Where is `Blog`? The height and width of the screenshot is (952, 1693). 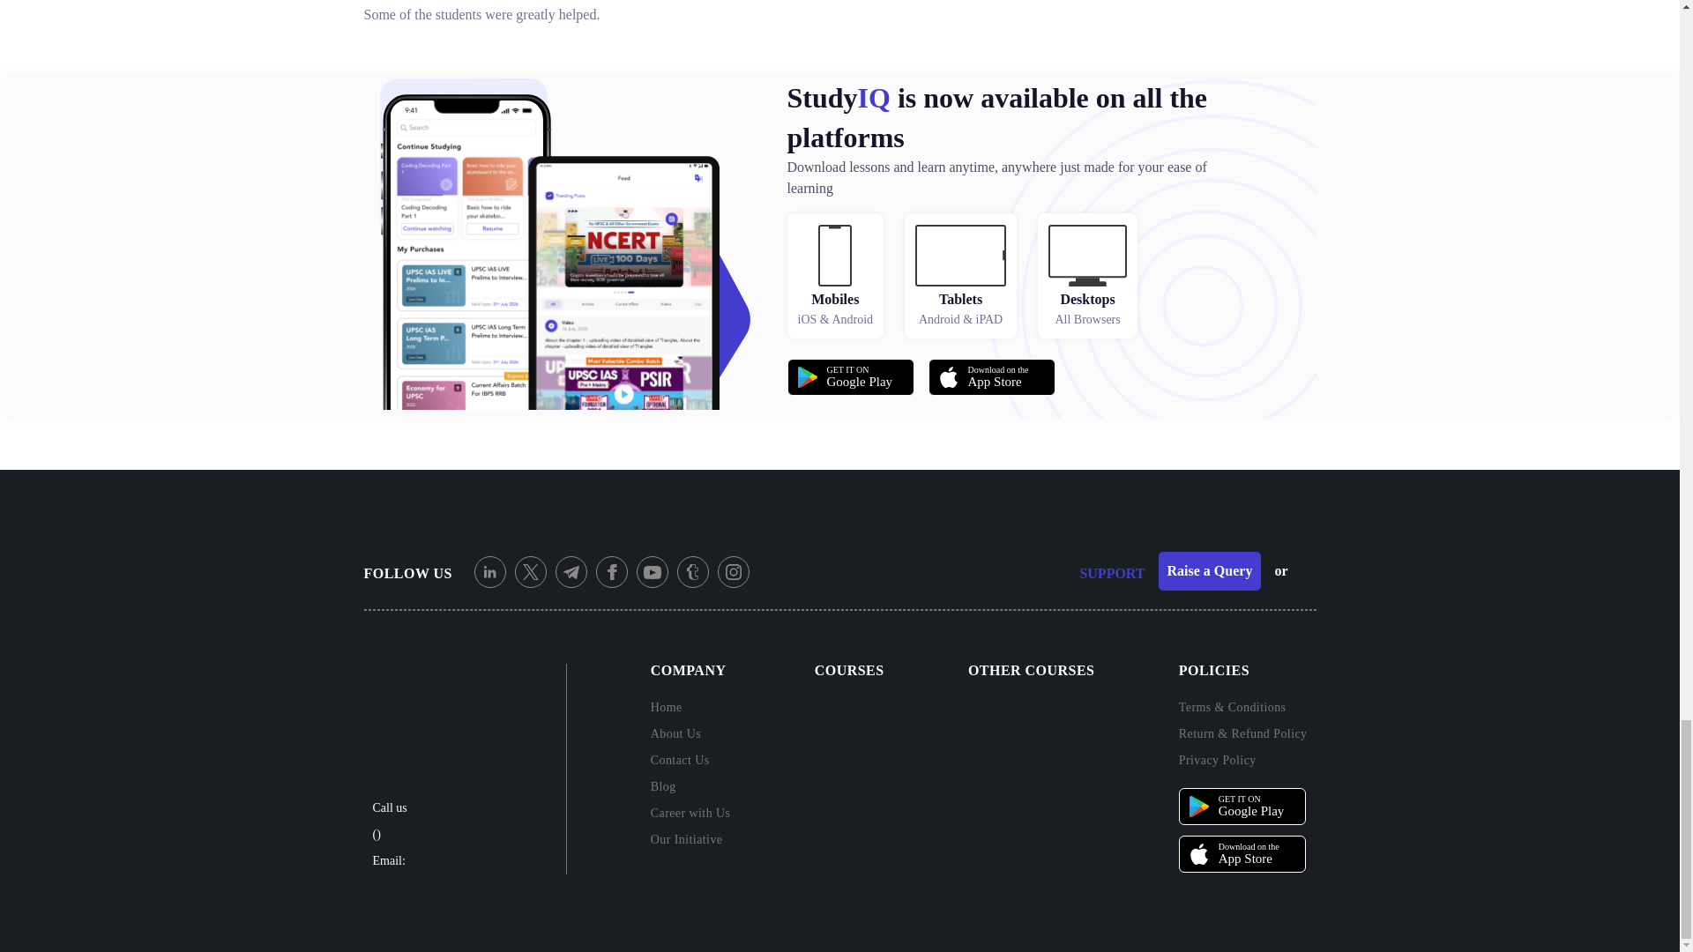 Blog is located at coordinates (991, 377).